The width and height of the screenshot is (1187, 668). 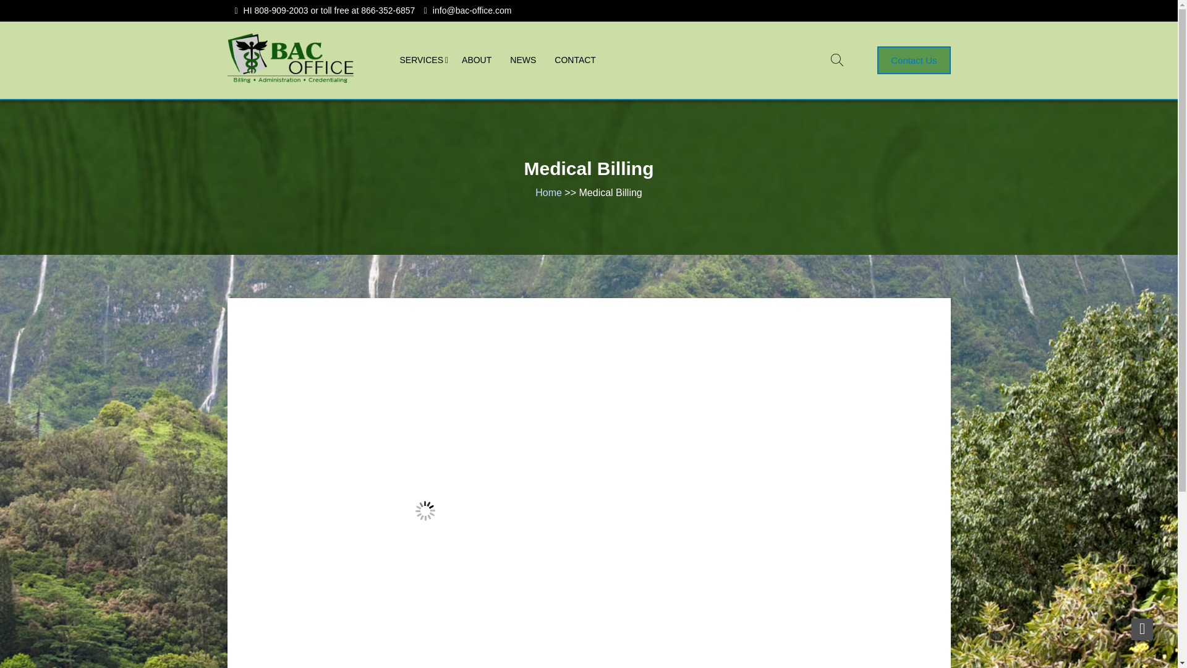 I want to click on Search, so click(x=720, y=334).